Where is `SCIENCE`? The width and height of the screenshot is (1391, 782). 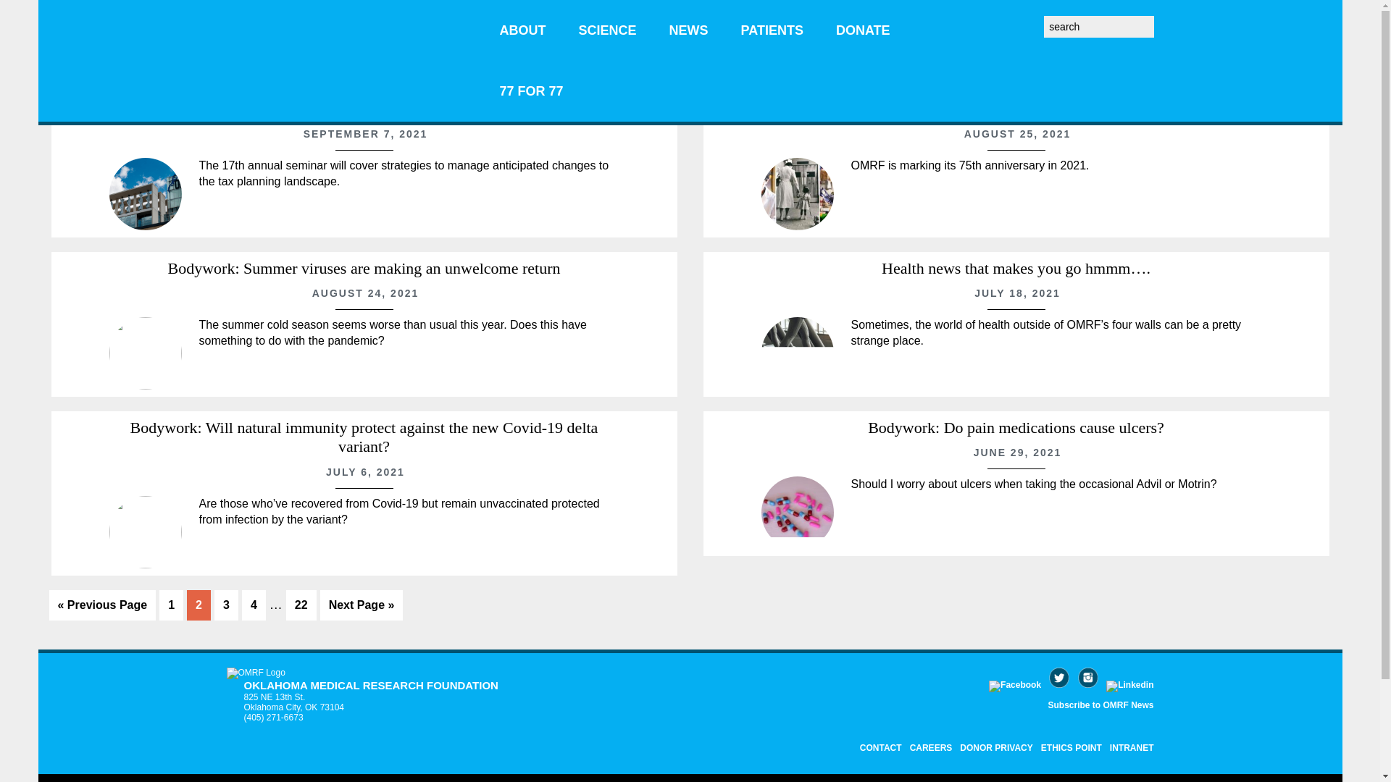
SCIENCE is located at coordinates (607, 30).